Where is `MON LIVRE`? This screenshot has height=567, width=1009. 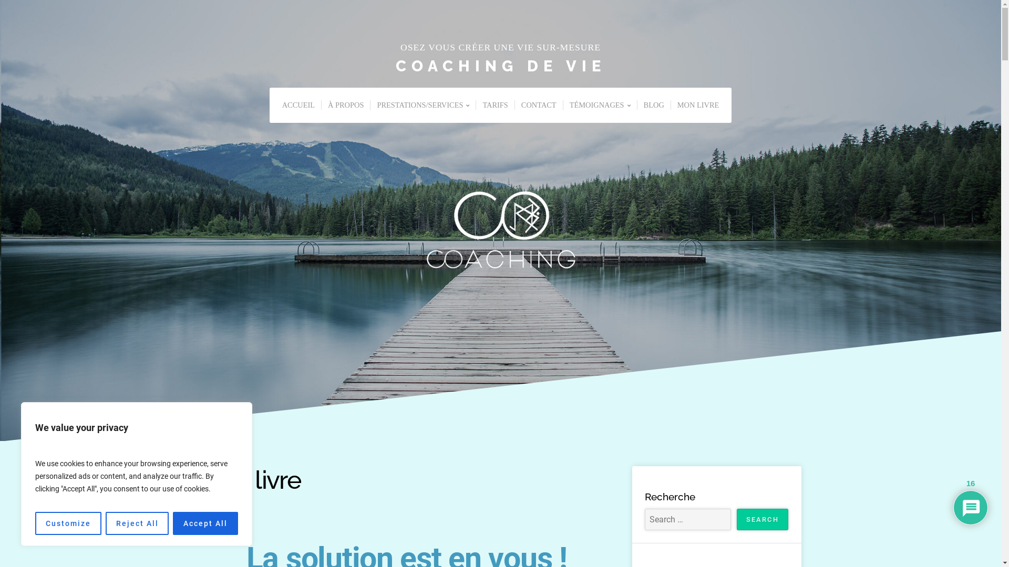 MON LIVRE is located at coordinates (698, 105).